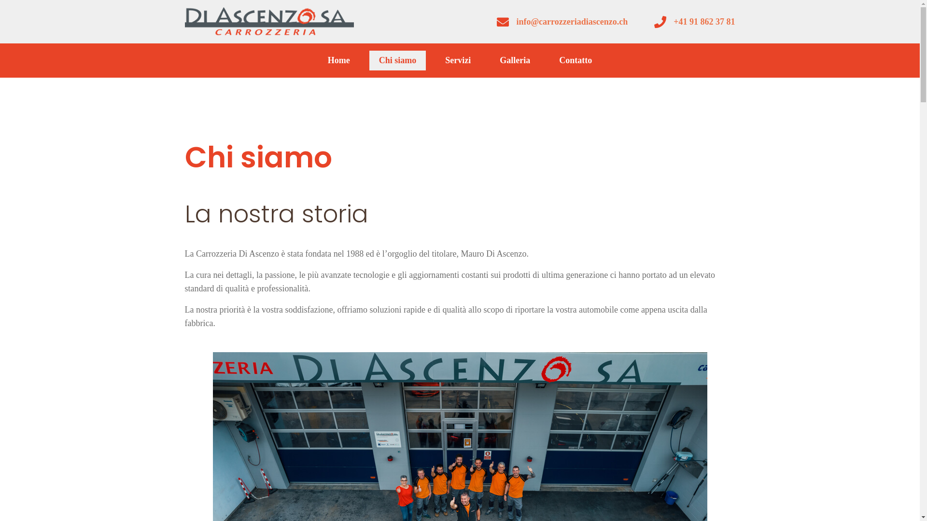 This screenshot has height=521, width=927. I want to click on Contatto, so click(576, 61).